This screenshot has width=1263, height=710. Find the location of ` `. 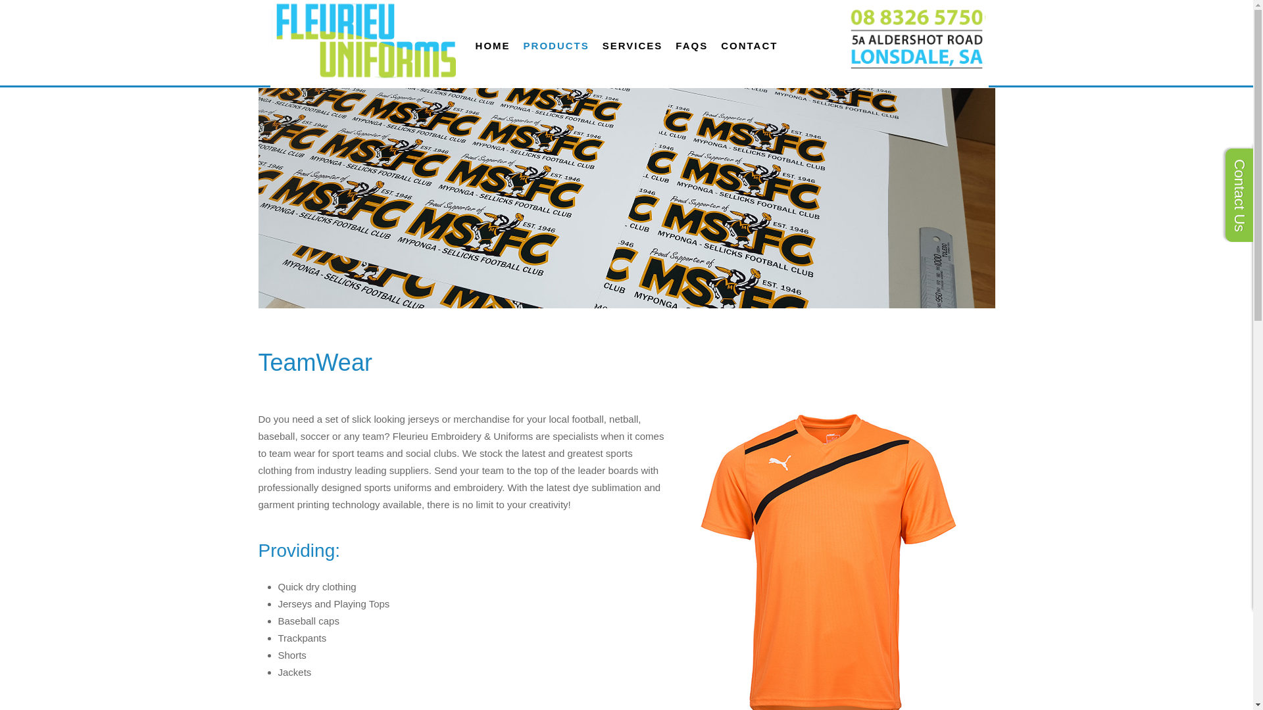

  is located at coordinates (626, 39).